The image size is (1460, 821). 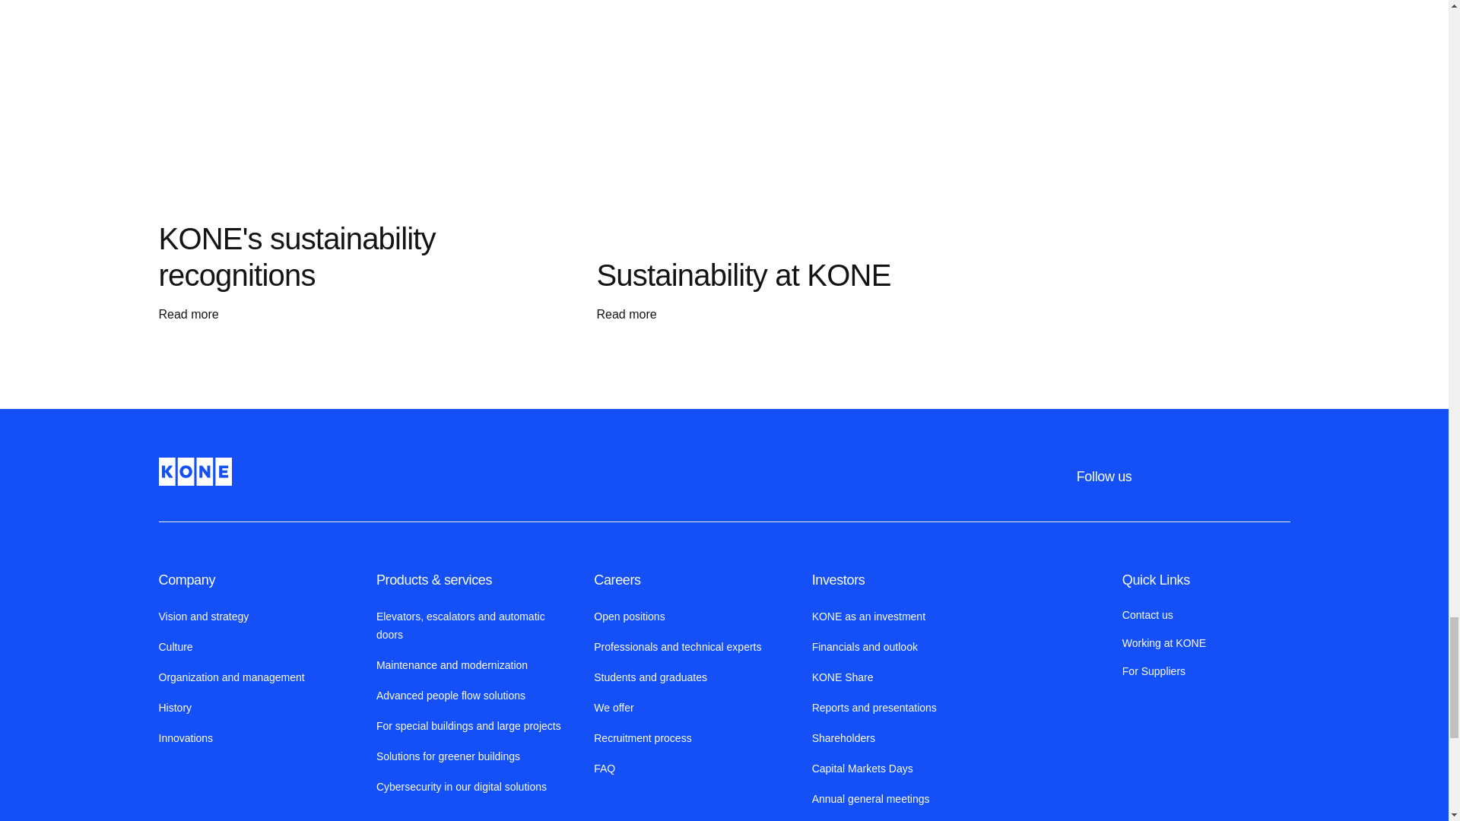 What do you see at coordinates (194, 471) in the screenshot?
I see `KONE` at bounding box center [194, 471].